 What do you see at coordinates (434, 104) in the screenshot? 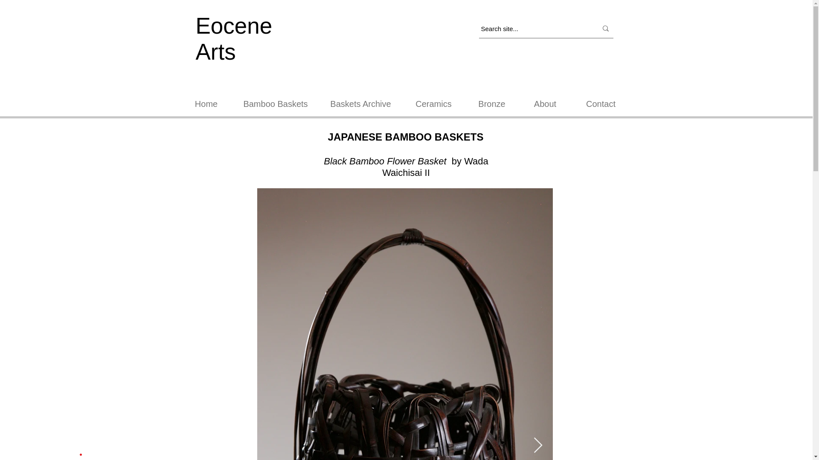
I see `Ceramics` at bounding box center [434, 104].